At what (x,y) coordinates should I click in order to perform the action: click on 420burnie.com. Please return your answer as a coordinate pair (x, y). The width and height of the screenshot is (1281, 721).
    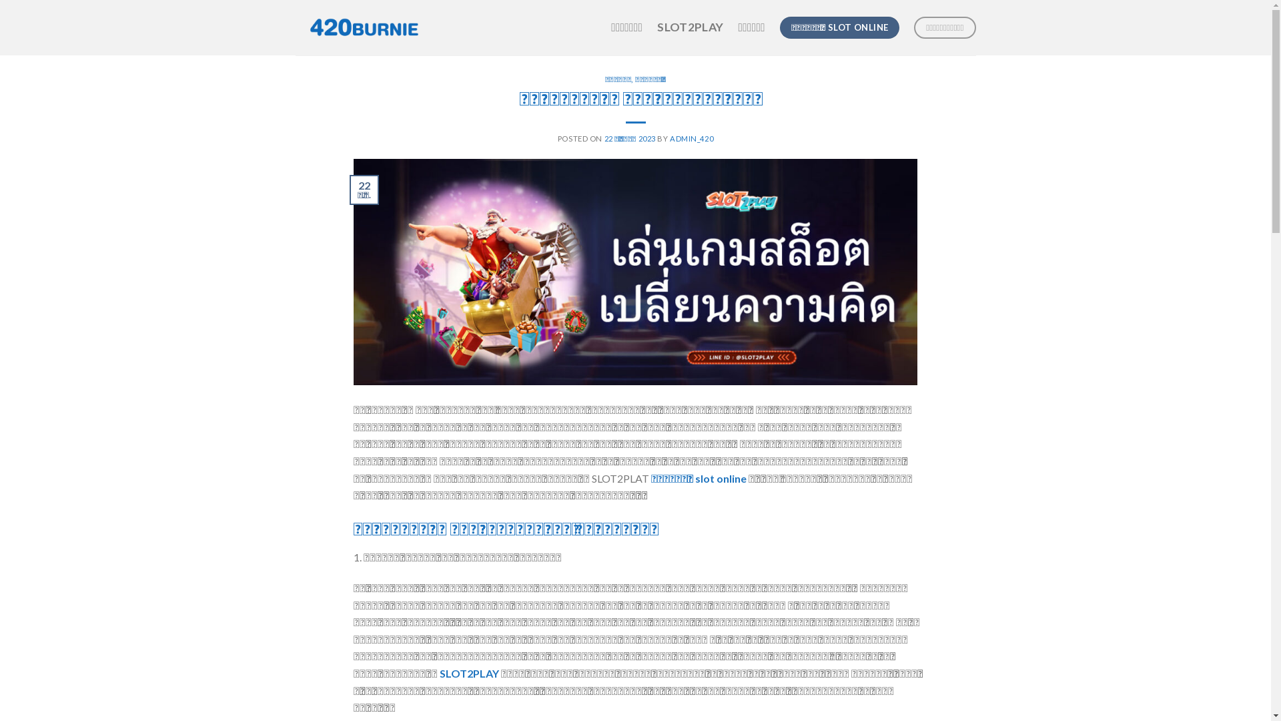
    Looking at the image, I should click on (379, 28).